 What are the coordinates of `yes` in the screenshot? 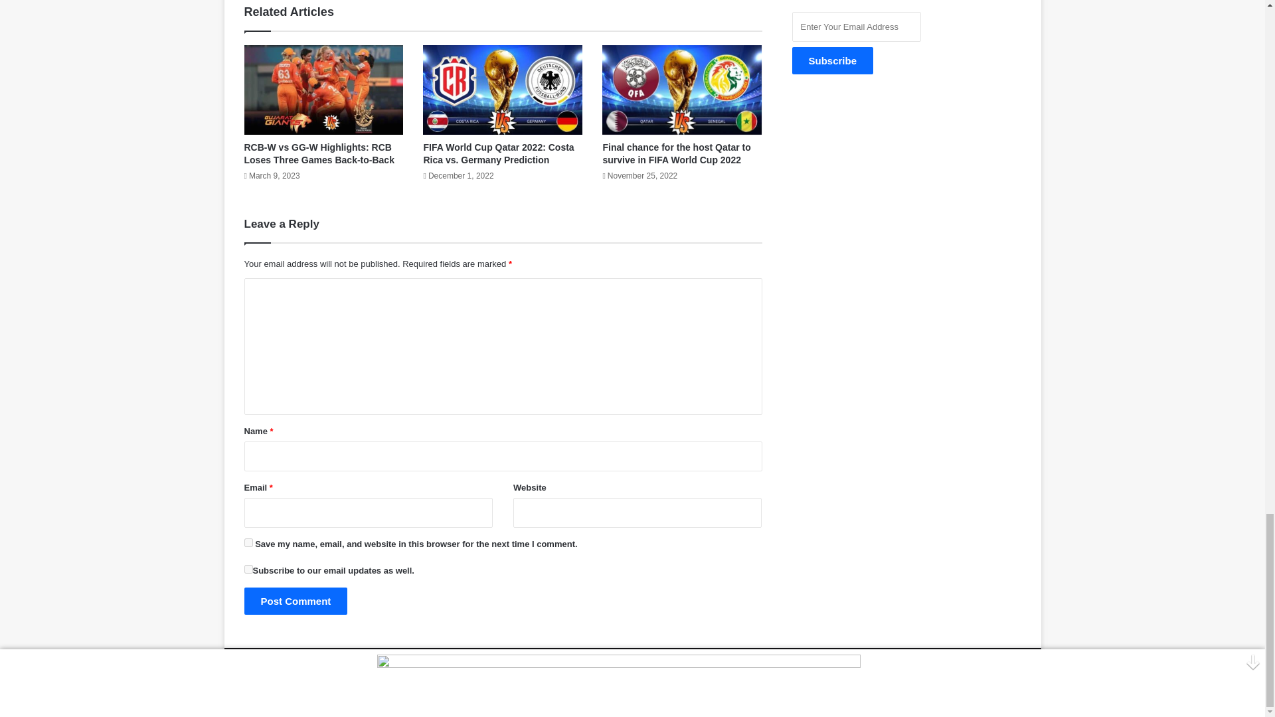 It's located at (248, 570).